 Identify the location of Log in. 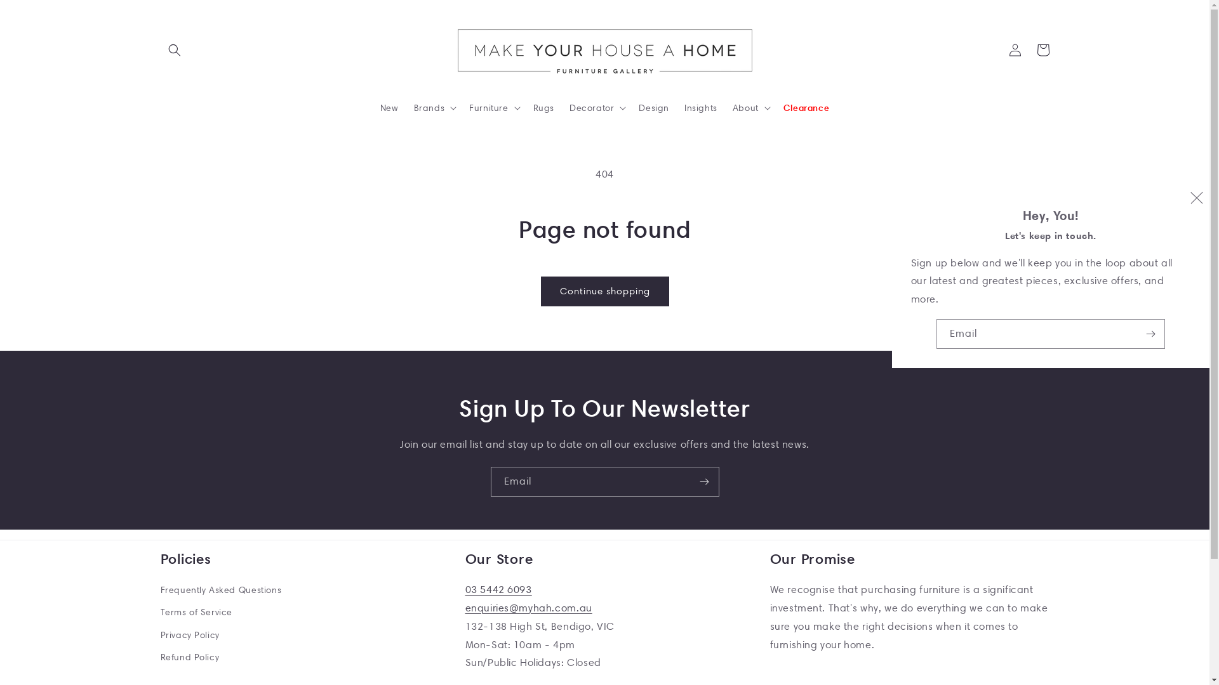
(1015, 50).